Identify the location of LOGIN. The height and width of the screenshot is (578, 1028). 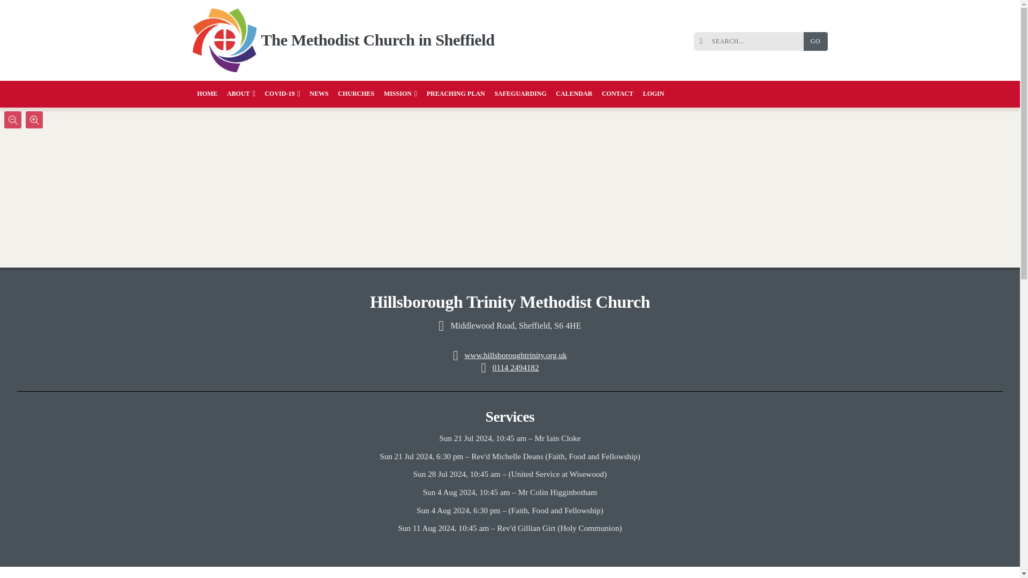
(653, 94).